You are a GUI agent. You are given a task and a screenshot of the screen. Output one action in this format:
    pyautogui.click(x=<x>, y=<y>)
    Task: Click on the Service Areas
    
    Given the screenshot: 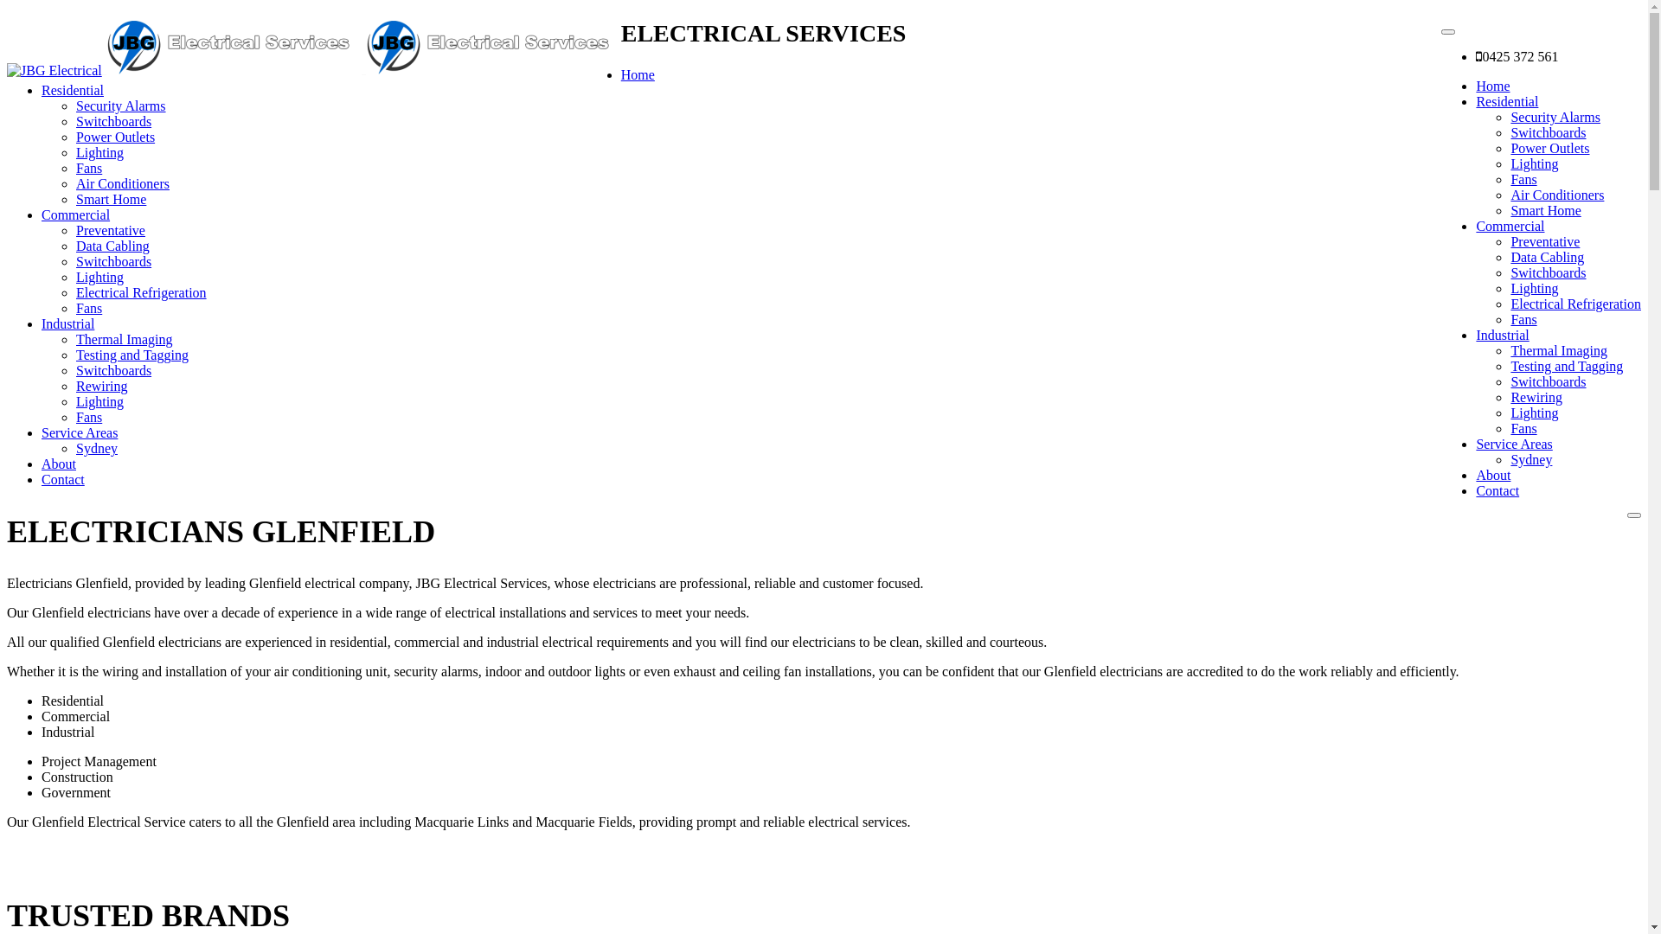 What is the action you would take?
    pyautogui.click(x=80, y=432)
    